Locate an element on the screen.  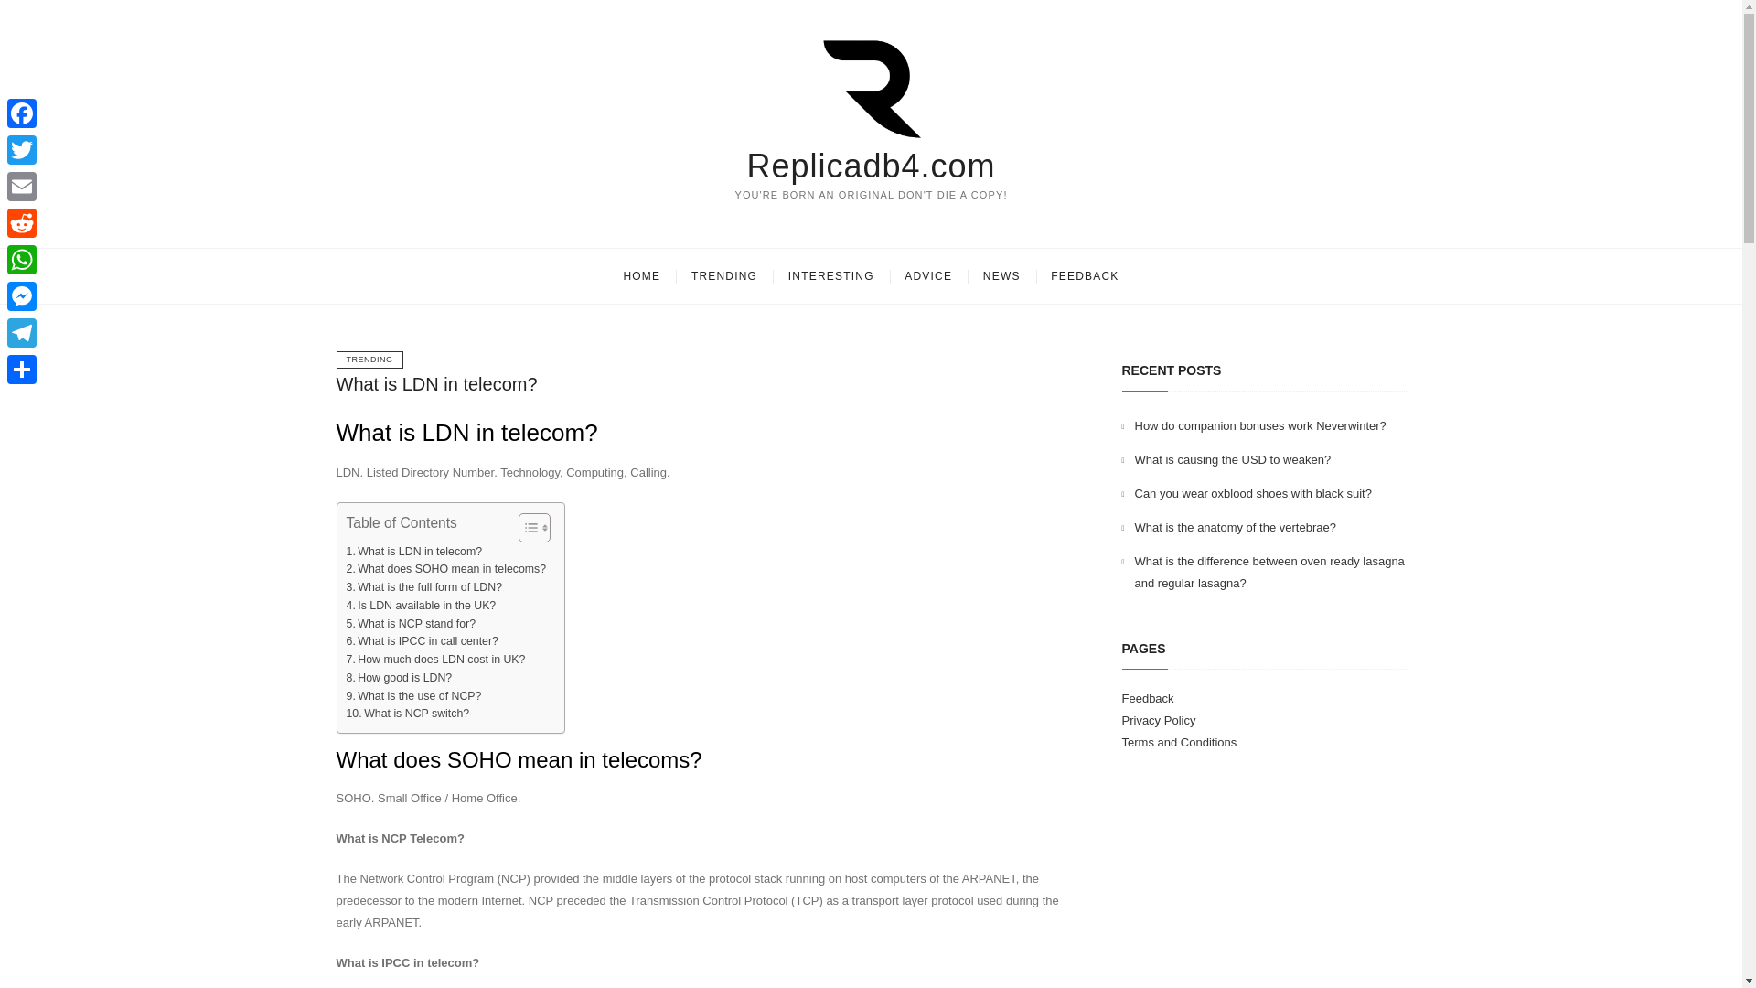
How much does LDN cost in UK? is located at coordinates (435, 660).